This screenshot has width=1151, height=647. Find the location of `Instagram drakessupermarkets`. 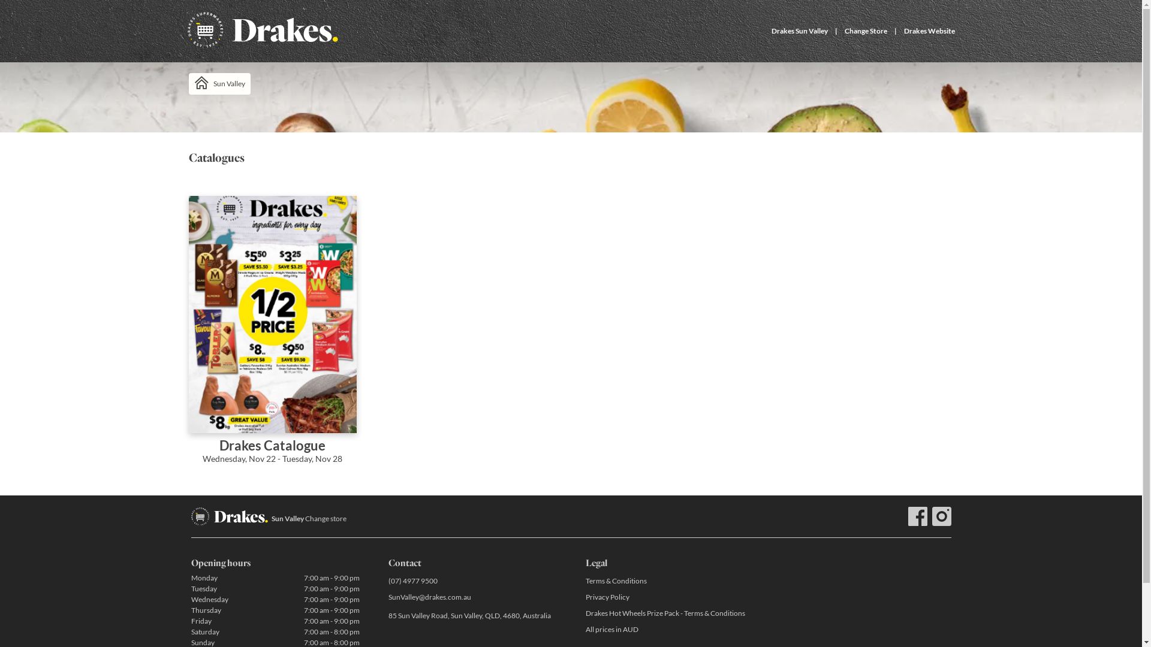

Instagram drakessupermarkets is located at coordinates (941, 516).